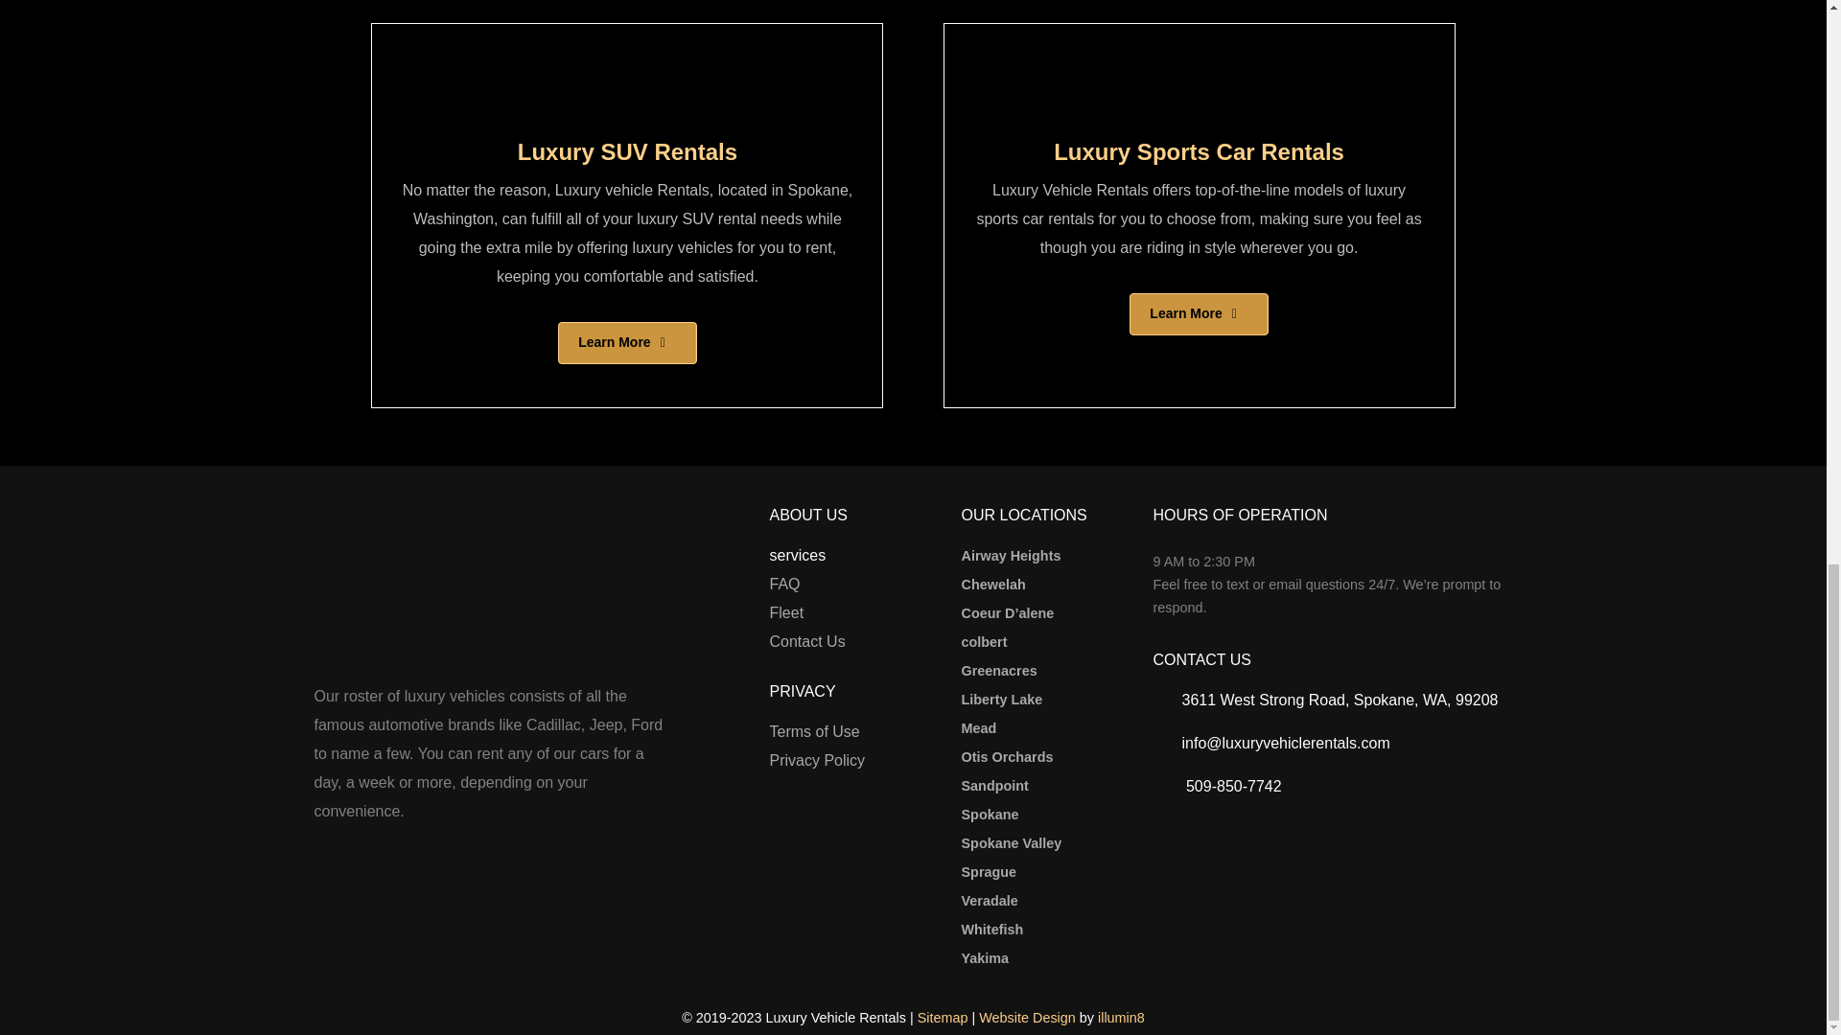 This screenshot has width=1841, height=1035. What do you see at coordinates (807, 641) in the screenshot?
I see `Contact Us` at bounding box center [807, 641].